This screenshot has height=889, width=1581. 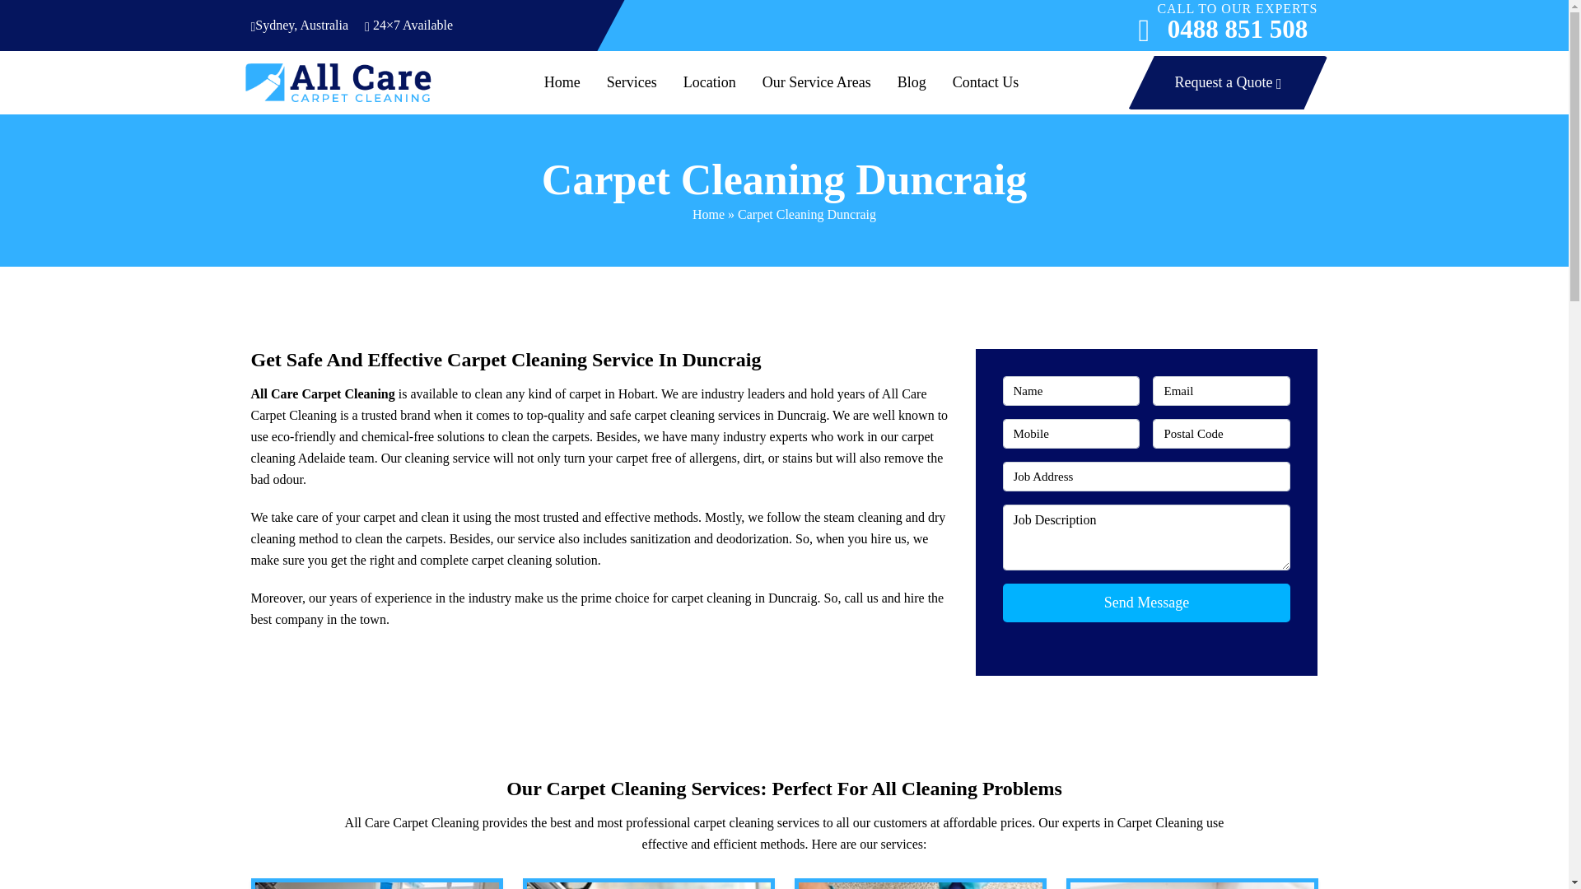 I want to click on Blog, so click(x=1237, y=29).